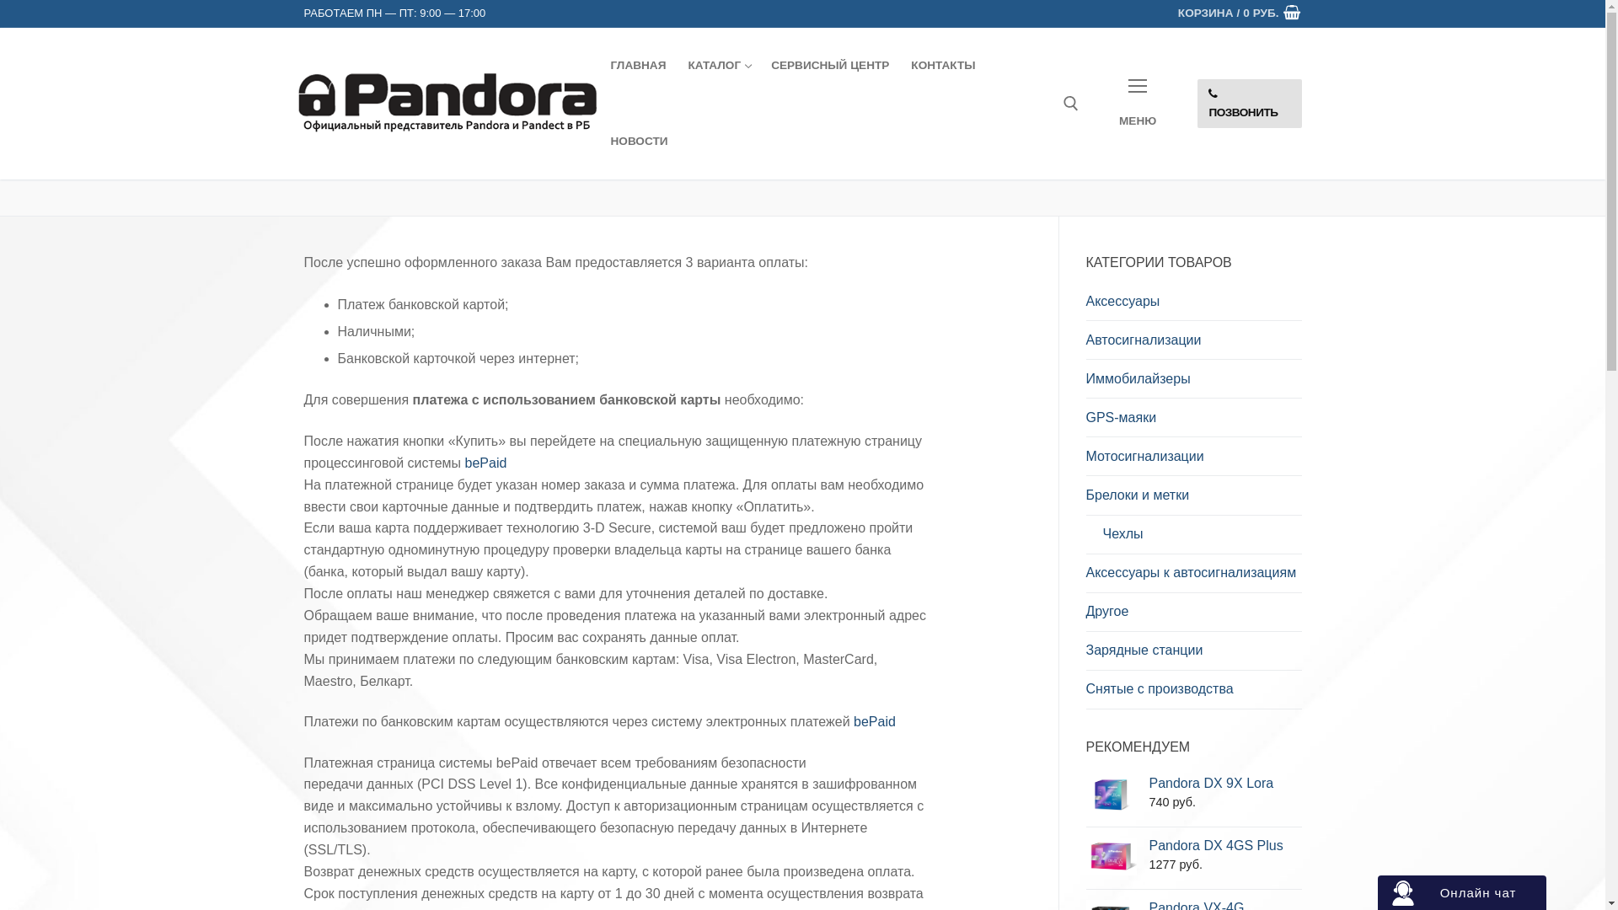 The width and height of the screenshot is (1618, 910). What do you see at coordinates (875, 721) in the screenshot?
I see `bePaid` at bounding box center [875, 721].